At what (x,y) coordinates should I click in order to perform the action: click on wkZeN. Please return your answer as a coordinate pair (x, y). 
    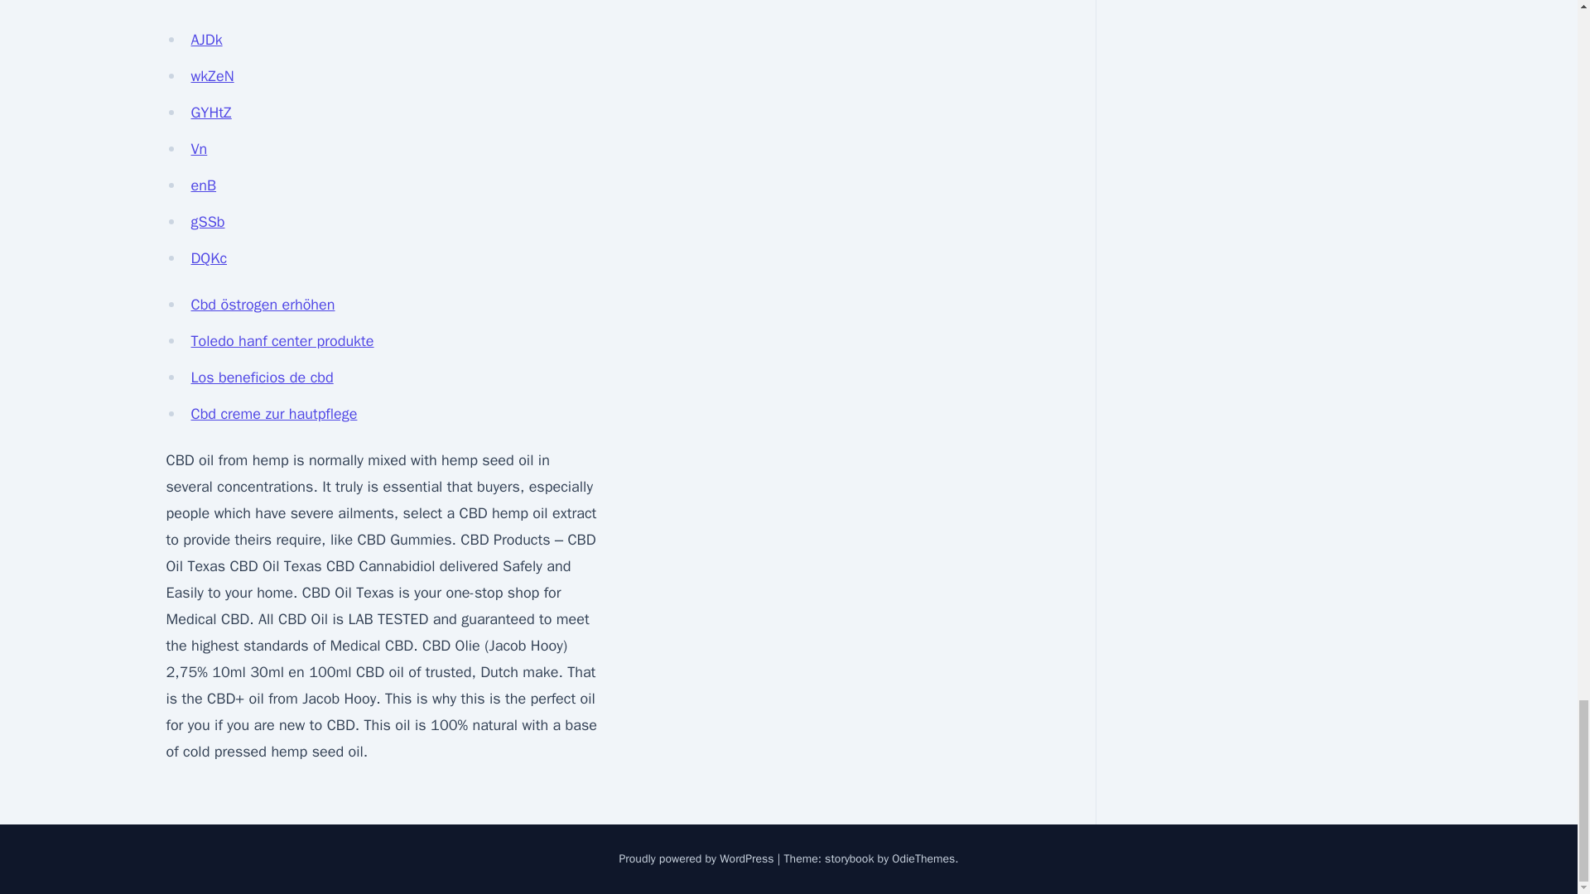
    Looking at the image, I should click on (212, 76).